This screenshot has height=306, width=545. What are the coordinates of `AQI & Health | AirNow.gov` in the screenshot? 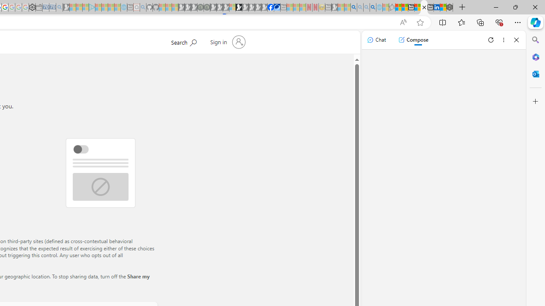 It's located at (277, 8).